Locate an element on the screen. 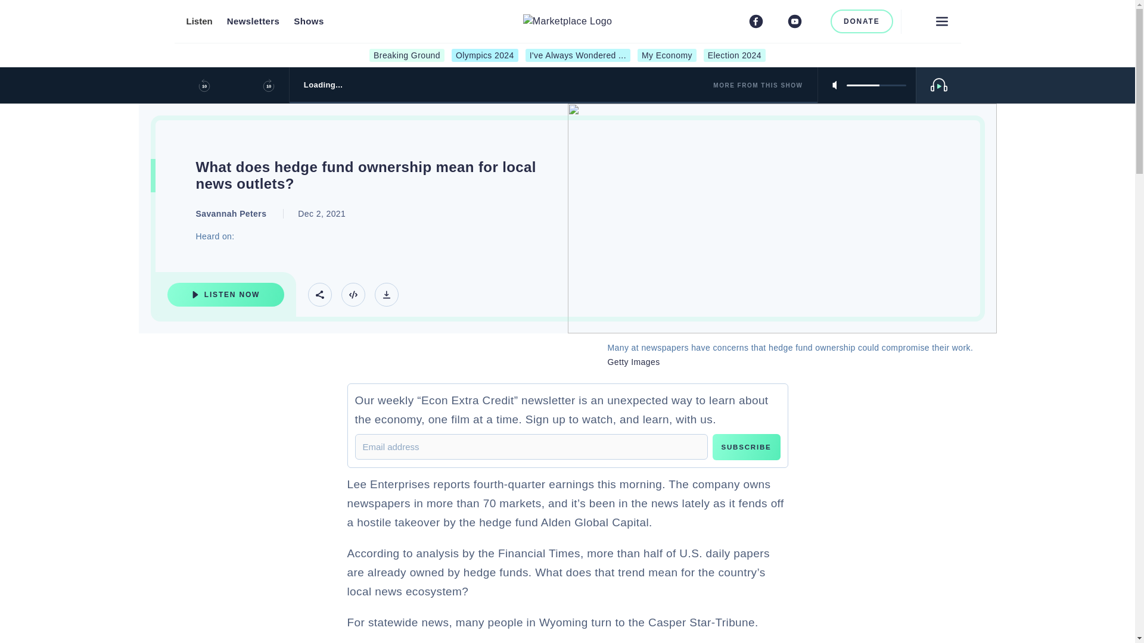  Download Track is located at coordinates (386, 294).